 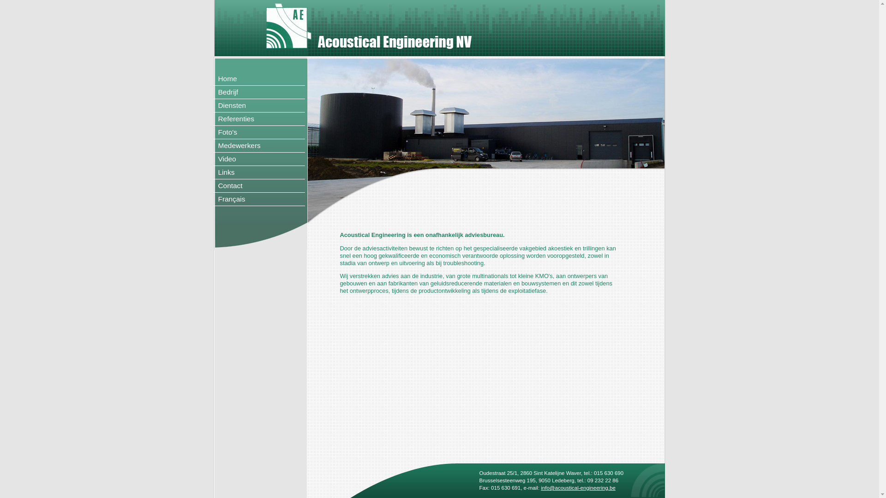 I want to click on Home, so click(x=259, y=79).